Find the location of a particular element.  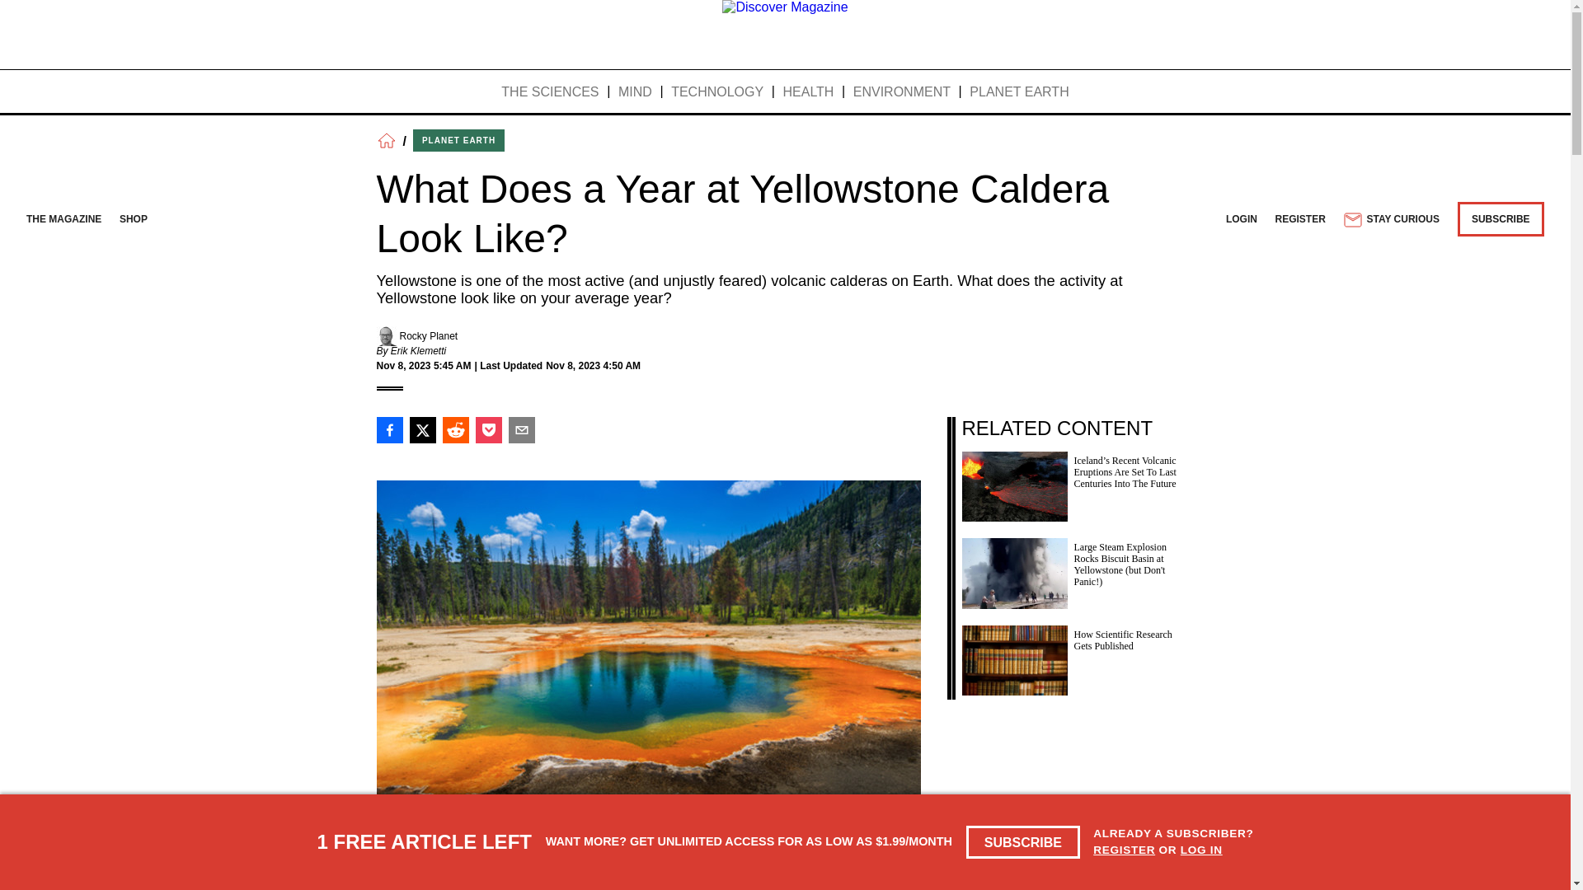

MIND is located at coordinates (635, 92).